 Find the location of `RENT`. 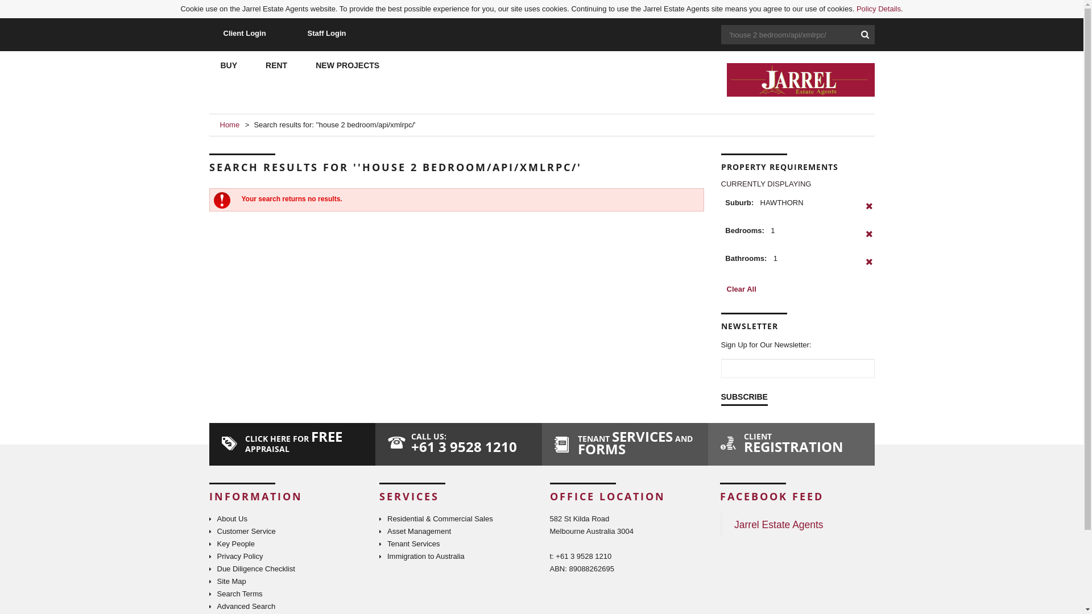

RENT is located at coordinates (276, 67).